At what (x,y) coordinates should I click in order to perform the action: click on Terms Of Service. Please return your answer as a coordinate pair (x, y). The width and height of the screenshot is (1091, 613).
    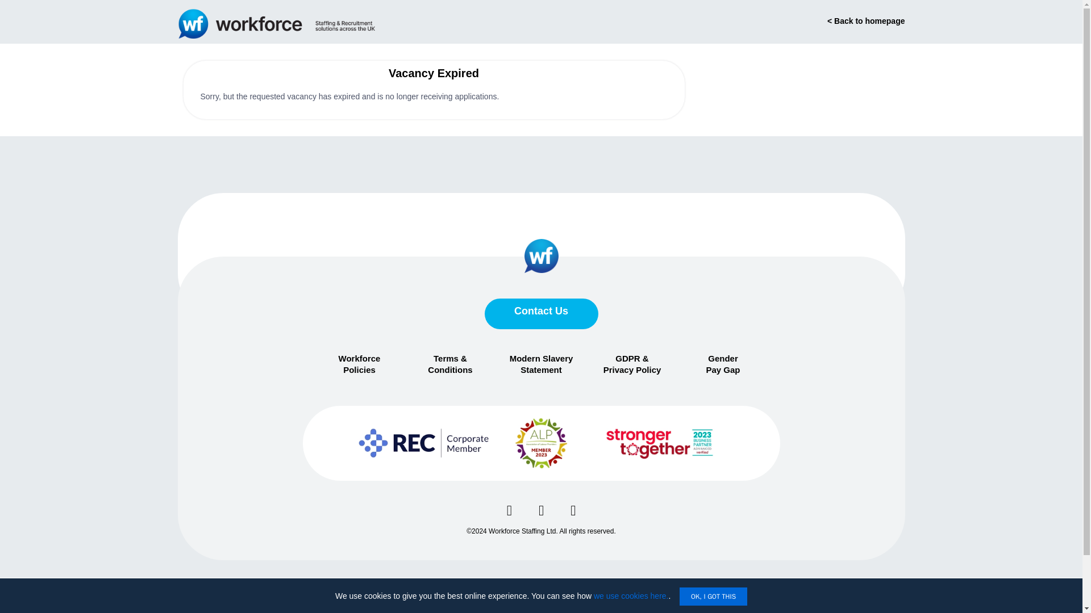
    Looking at the image, I should click on (357, 597).